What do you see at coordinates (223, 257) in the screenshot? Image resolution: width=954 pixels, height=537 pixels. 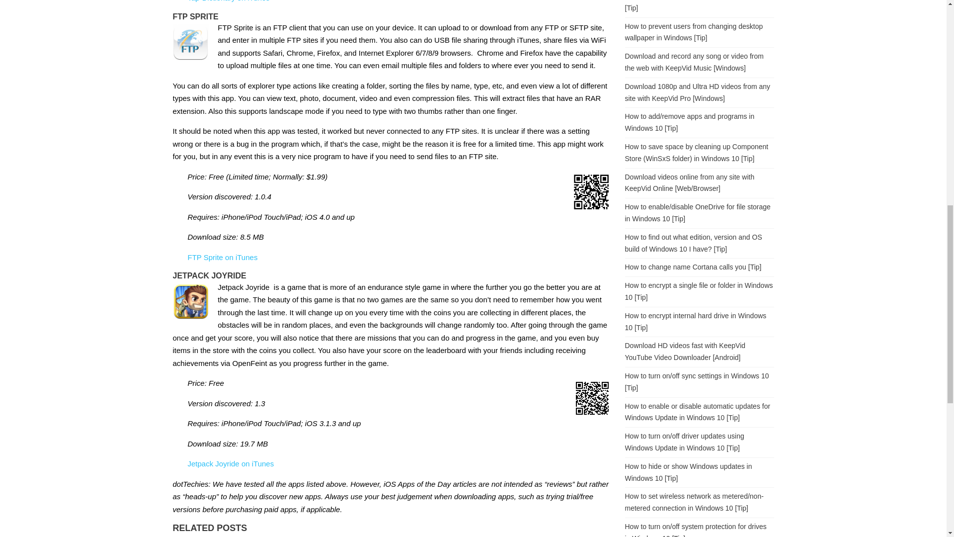 I see `FTP Sprite on iTunes` at bounding box center [223, 257].